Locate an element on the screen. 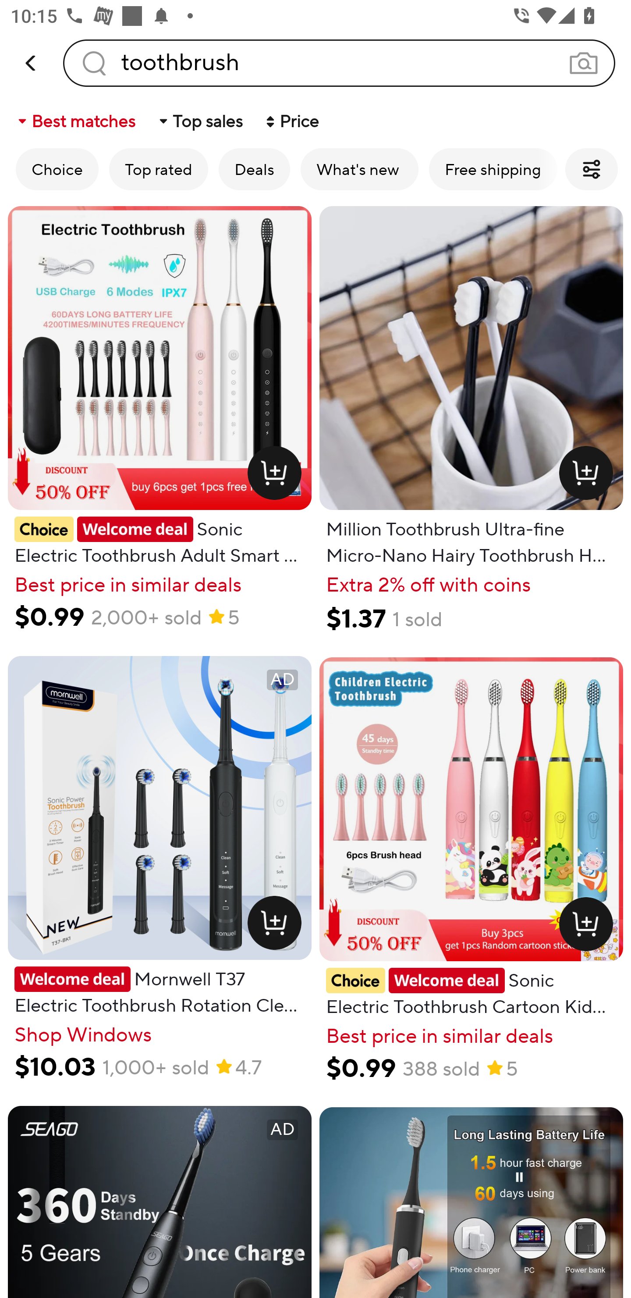  Deals is located at coordinates (254, 169).